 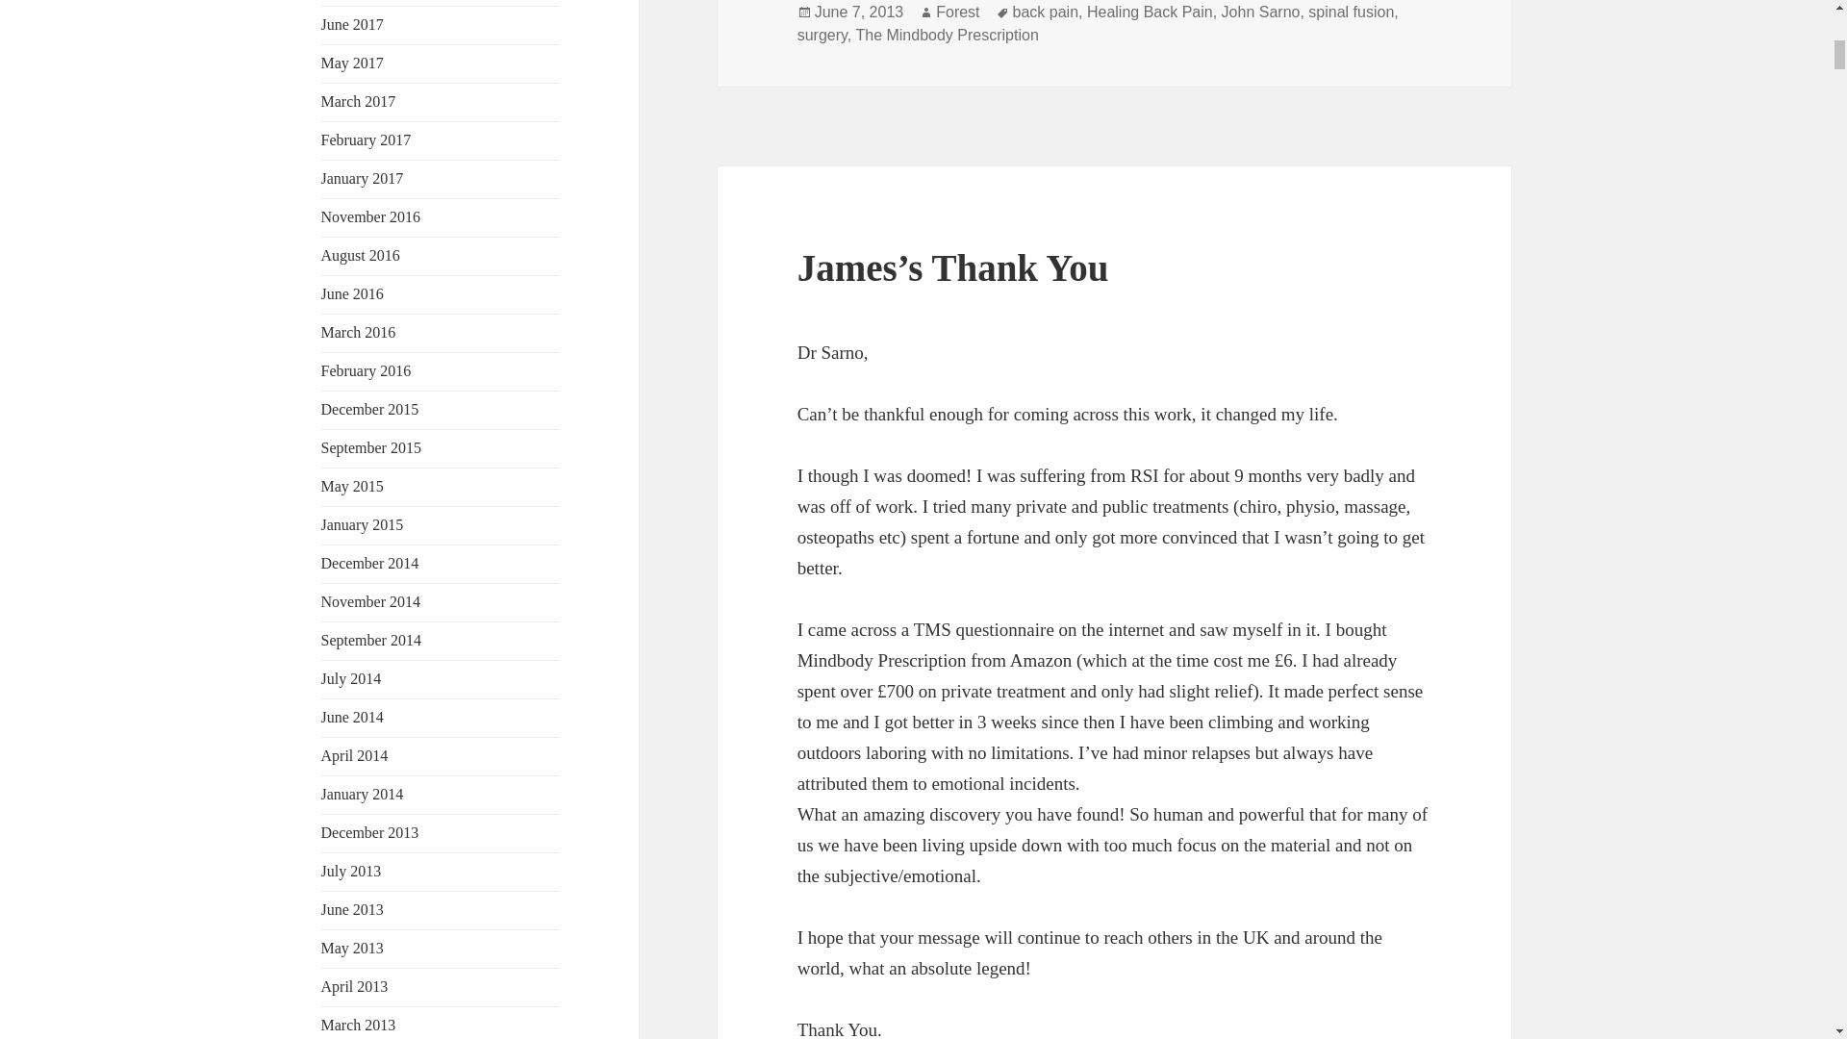 I want to click on December 2014, so click(x=369, y=563).